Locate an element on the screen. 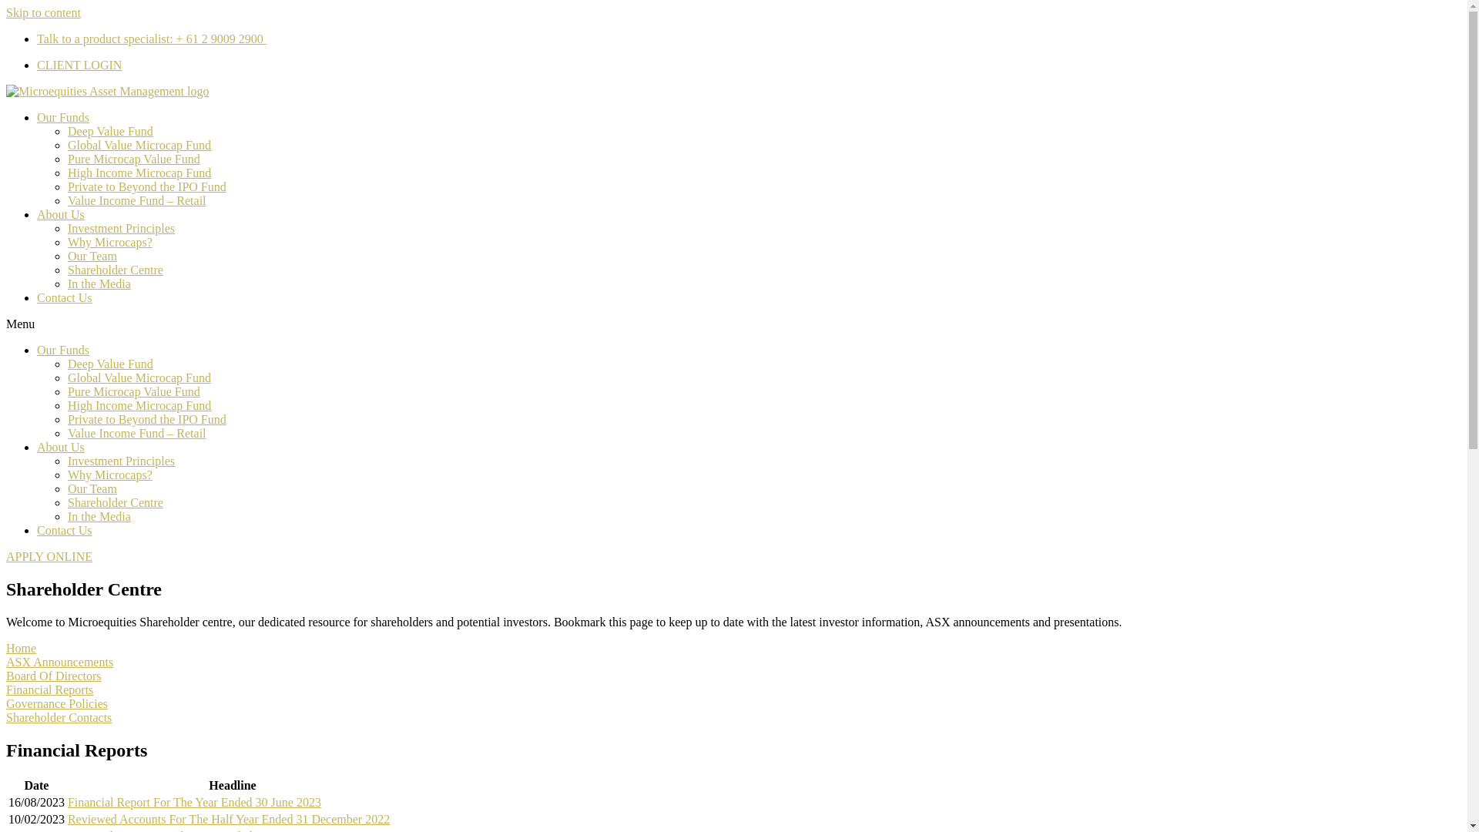 This screenshot has width=1479, height=832. Why Microcaps? is located at coordinates (114, 242).